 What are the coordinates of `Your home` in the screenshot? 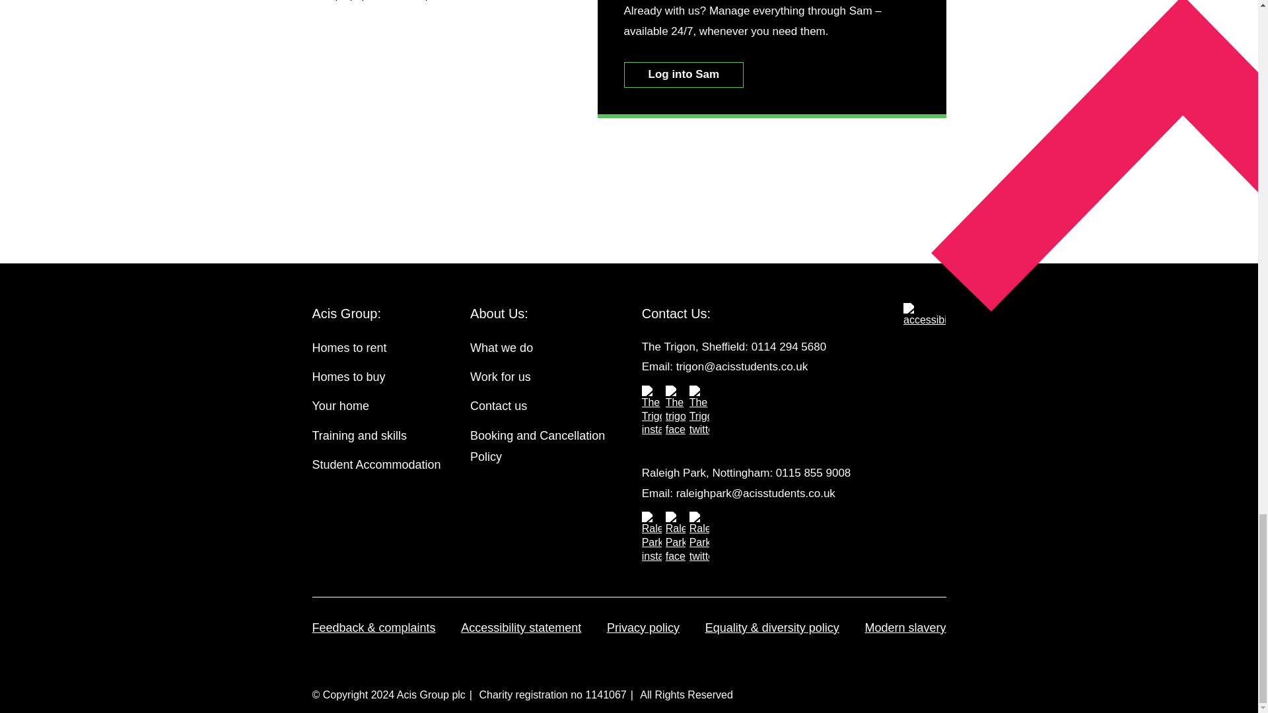 It's located at (384, 409).